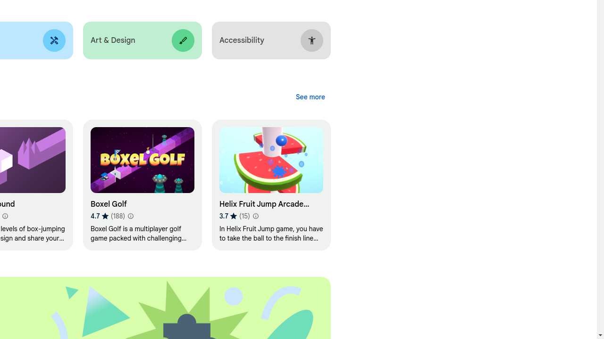 This screenshot has width=604, height=339. I want to click on Art & Design, so click(143, 40).